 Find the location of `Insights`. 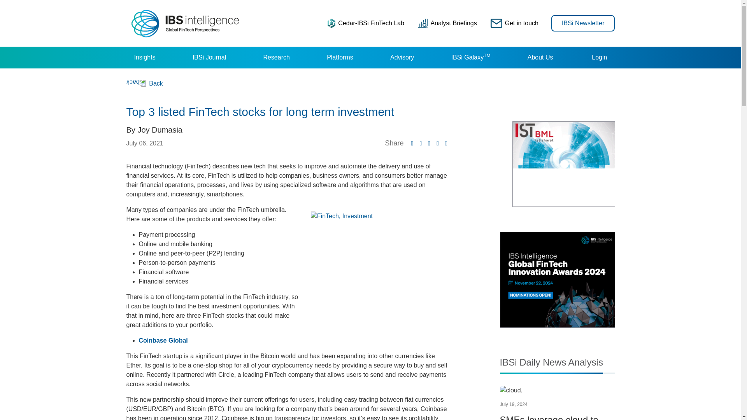

Insights is located at coordinates (144, 58).